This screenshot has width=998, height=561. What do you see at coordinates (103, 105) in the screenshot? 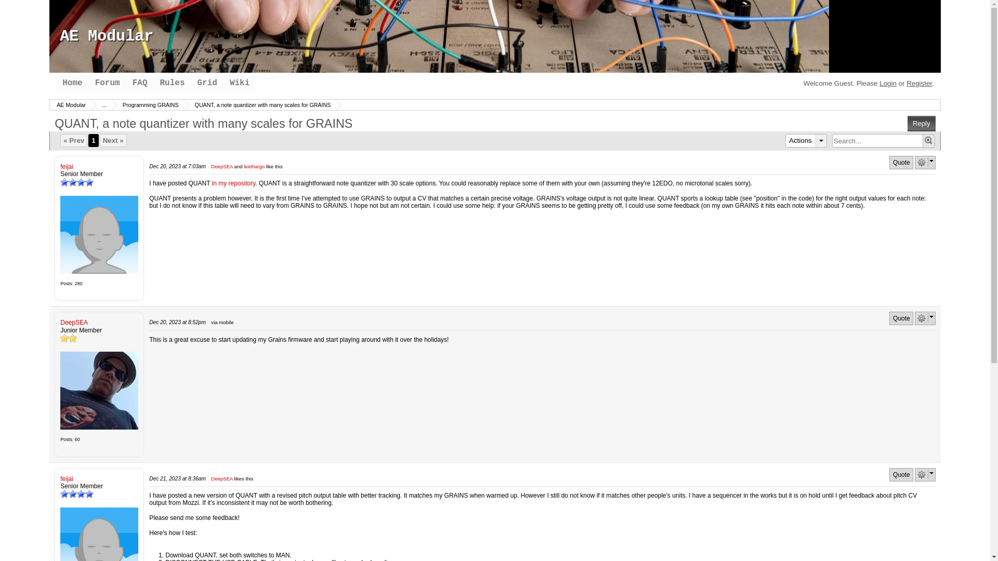
I see `...` at bounding box center [103, 105].